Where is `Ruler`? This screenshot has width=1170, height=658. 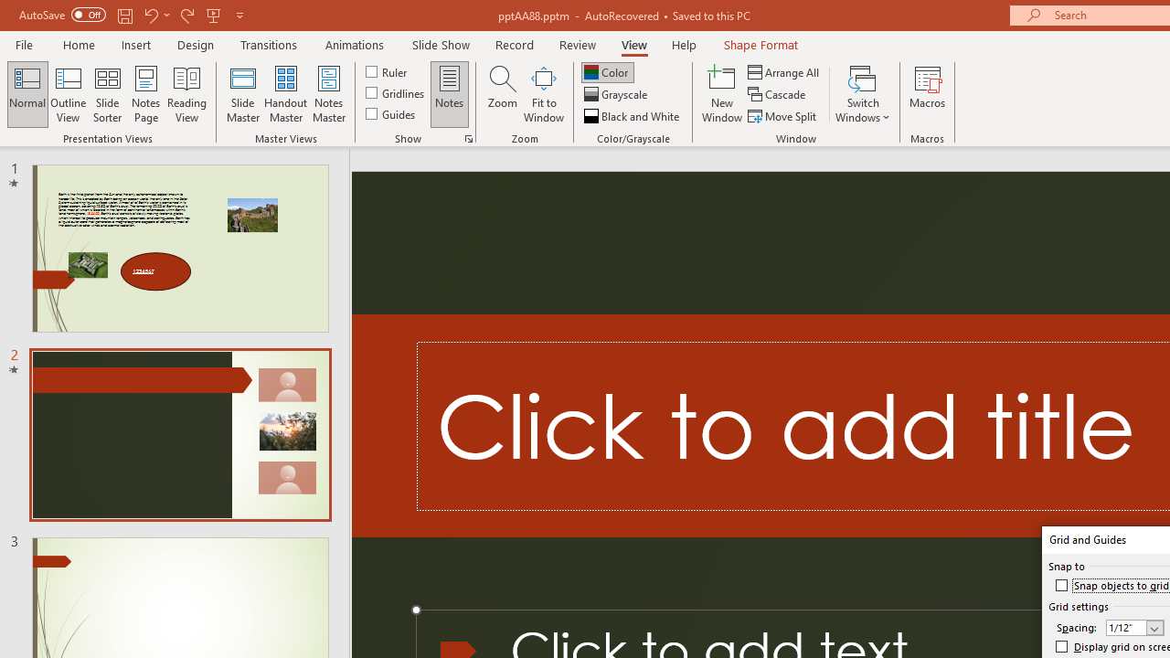
Ruler is located at coordinates (388, 71).